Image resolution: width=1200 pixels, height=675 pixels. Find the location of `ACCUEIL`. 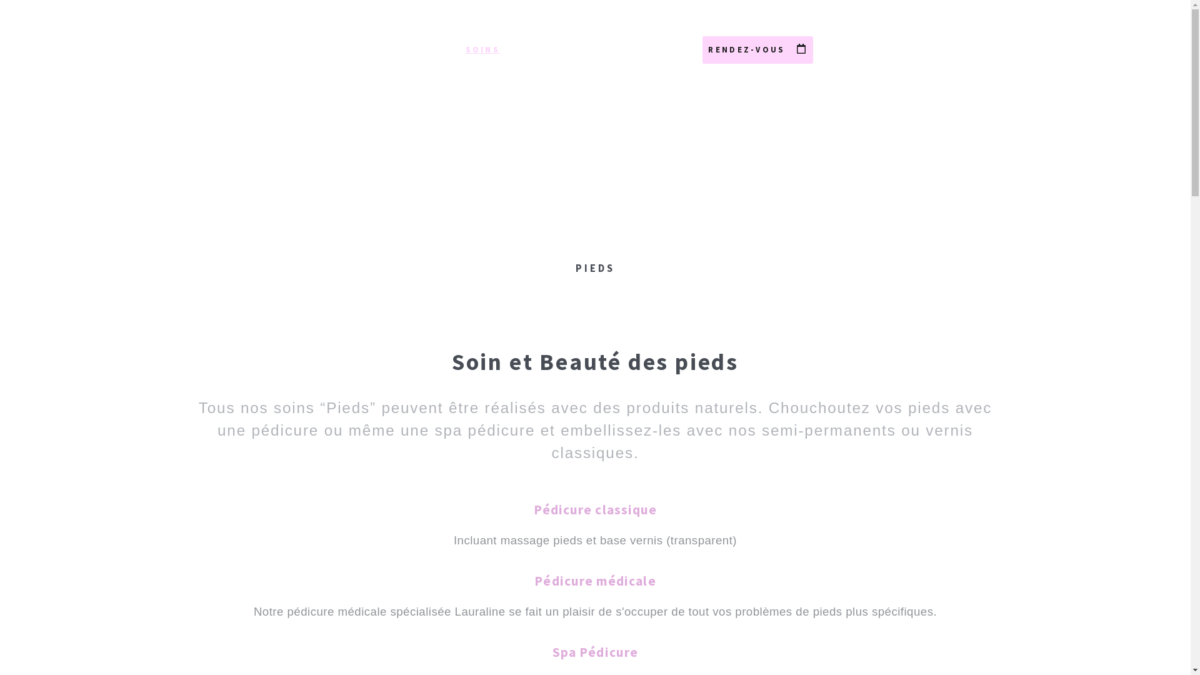

ACCUEIL is located at coordinates (402, 50).